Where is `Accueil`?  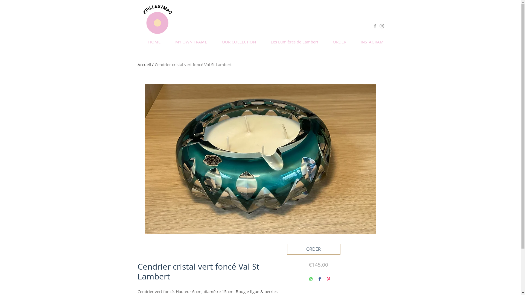 Accueil is located at coordinates (144, 64).